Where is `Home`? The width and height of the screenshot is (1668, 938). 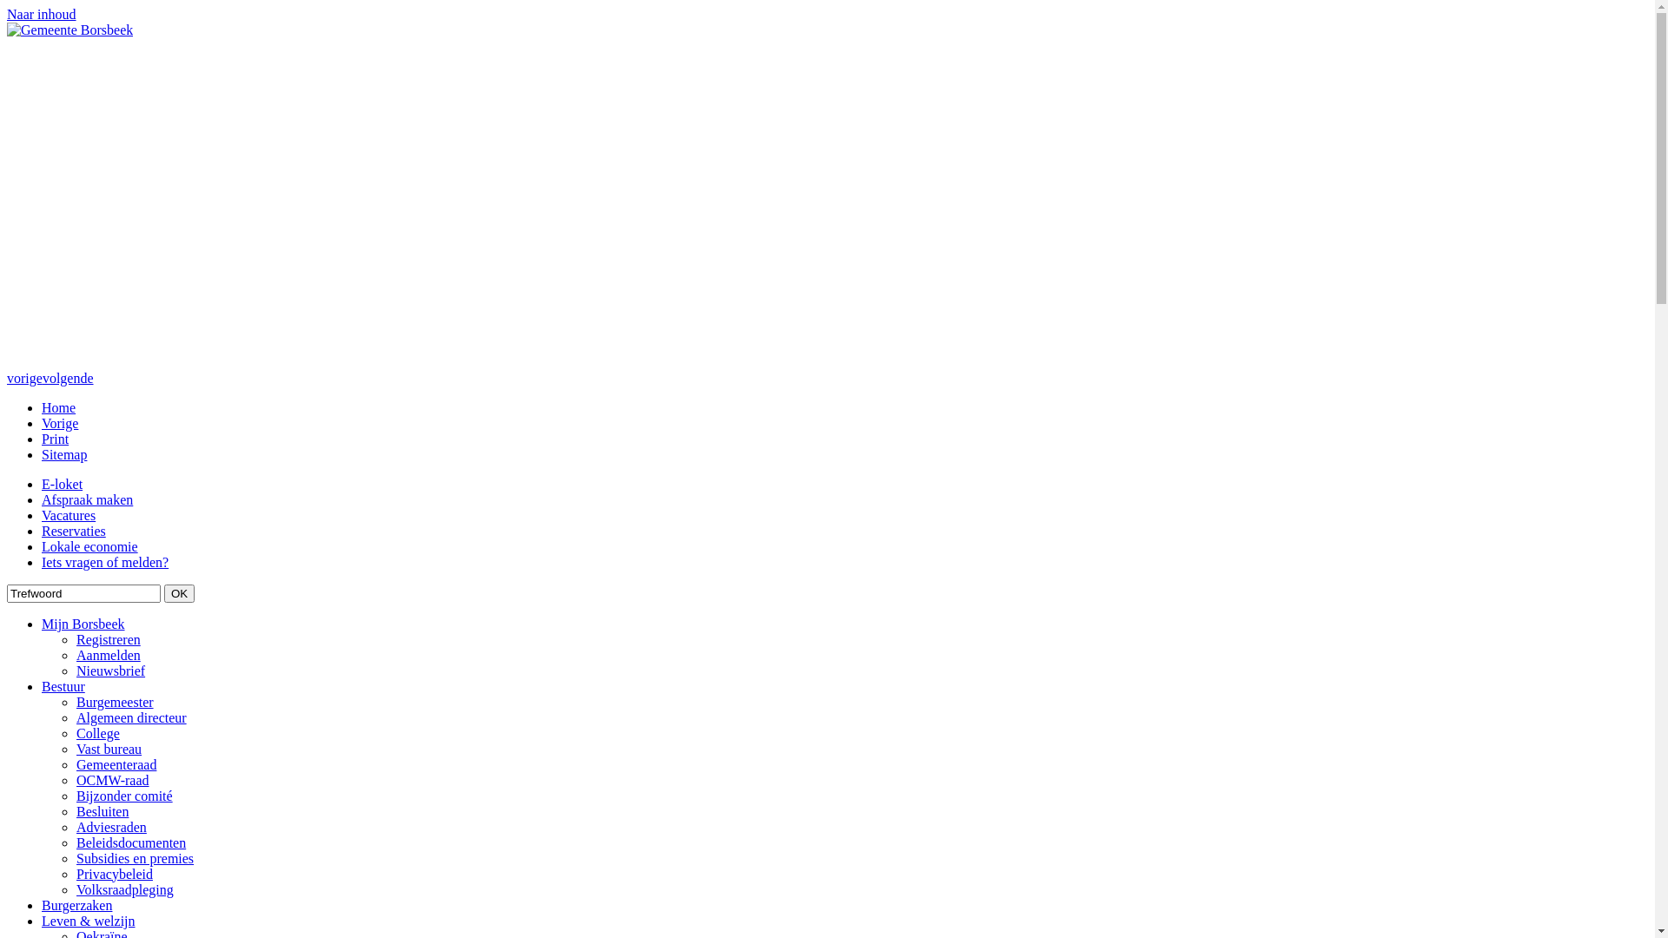 Home is located at coordinates (59, 408).